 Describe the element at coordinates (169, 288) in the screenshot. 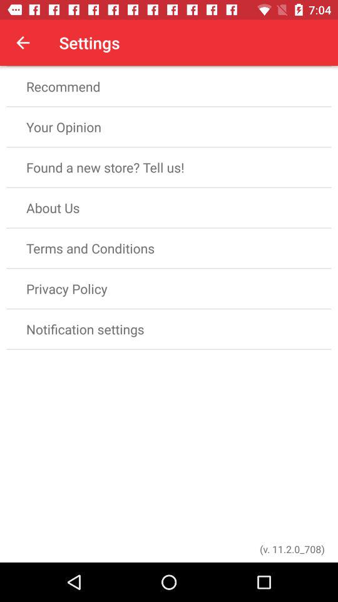

I see `jump to the privacy policy icon` at that location.